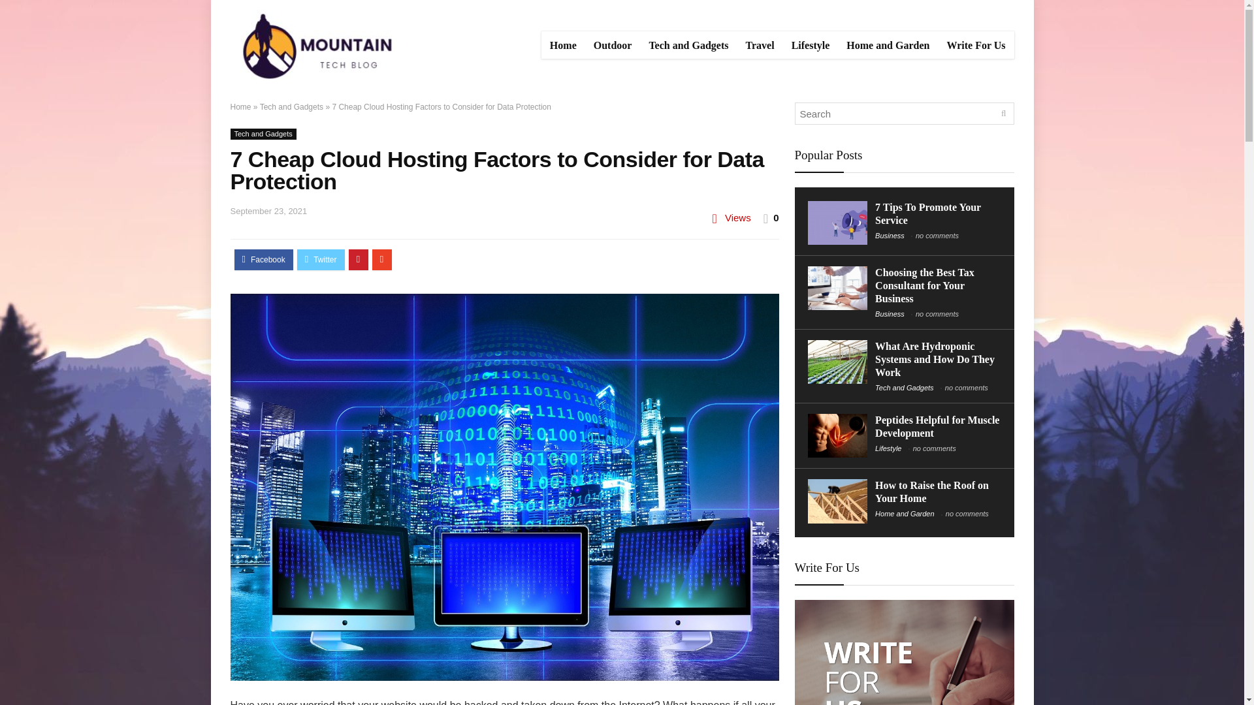 Image resolution: width=1254 pixels, height=705 pixels. What do you see at coordinates (976, 44) in the screenshot?
I see `Write For Us` at bounding box center [976, 44].